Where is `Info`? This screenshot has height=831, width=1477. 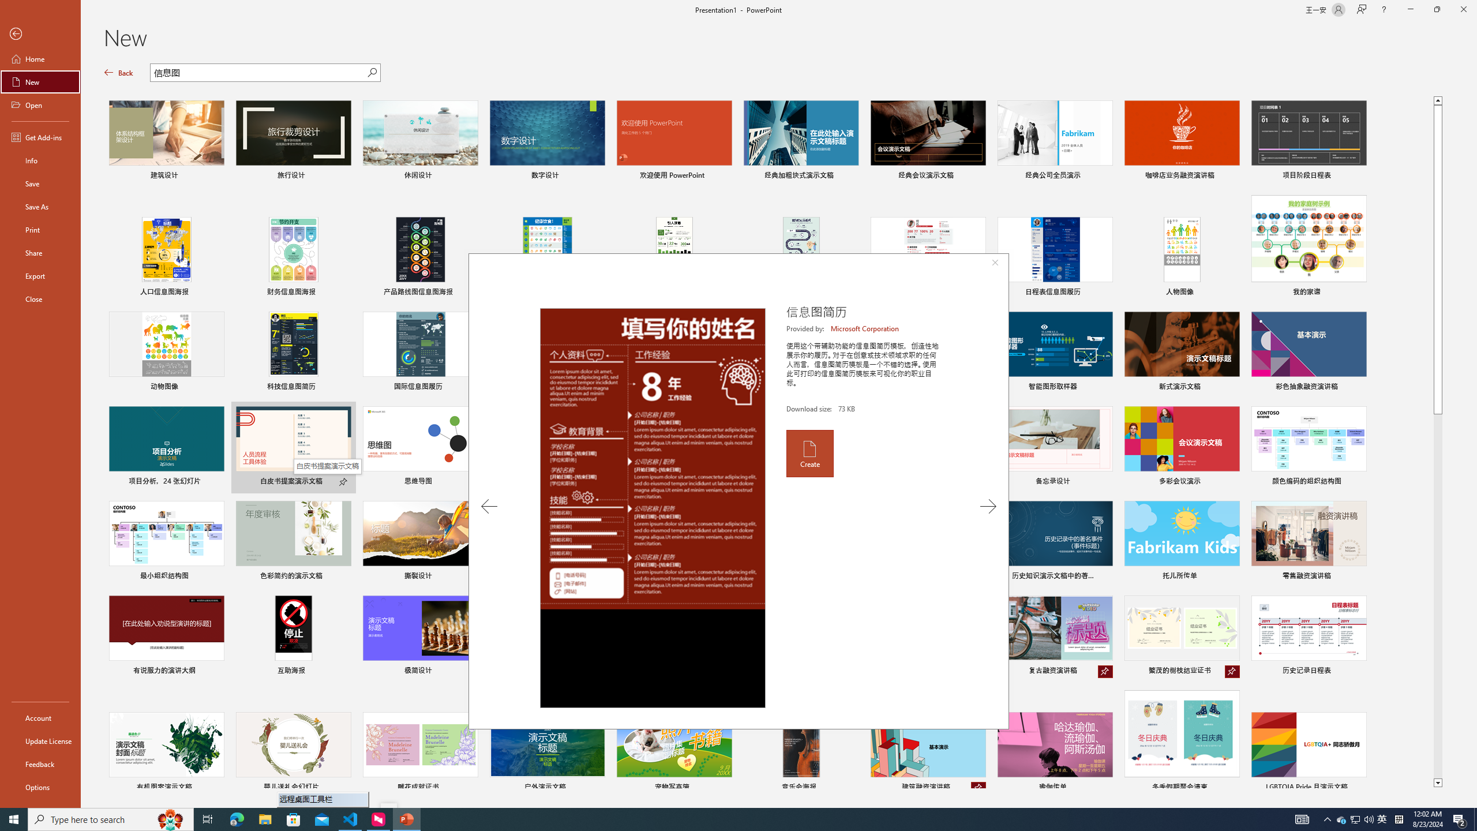
Info is located at coordinates (40, 160).